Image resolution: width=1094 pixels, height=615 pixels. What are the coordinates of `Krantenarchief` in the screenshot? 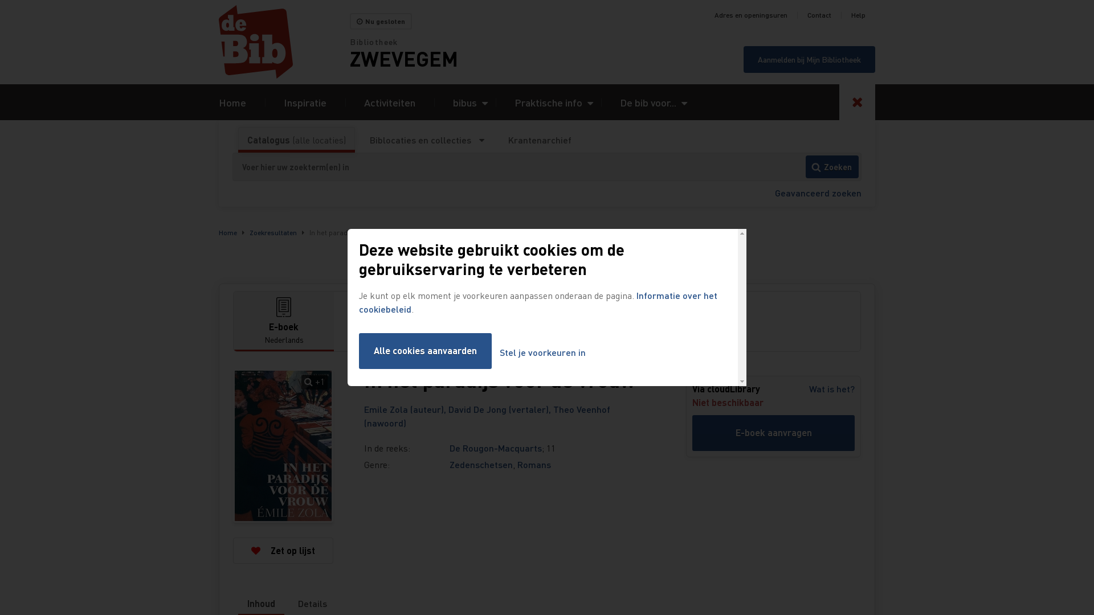 It's located at (540, 140).